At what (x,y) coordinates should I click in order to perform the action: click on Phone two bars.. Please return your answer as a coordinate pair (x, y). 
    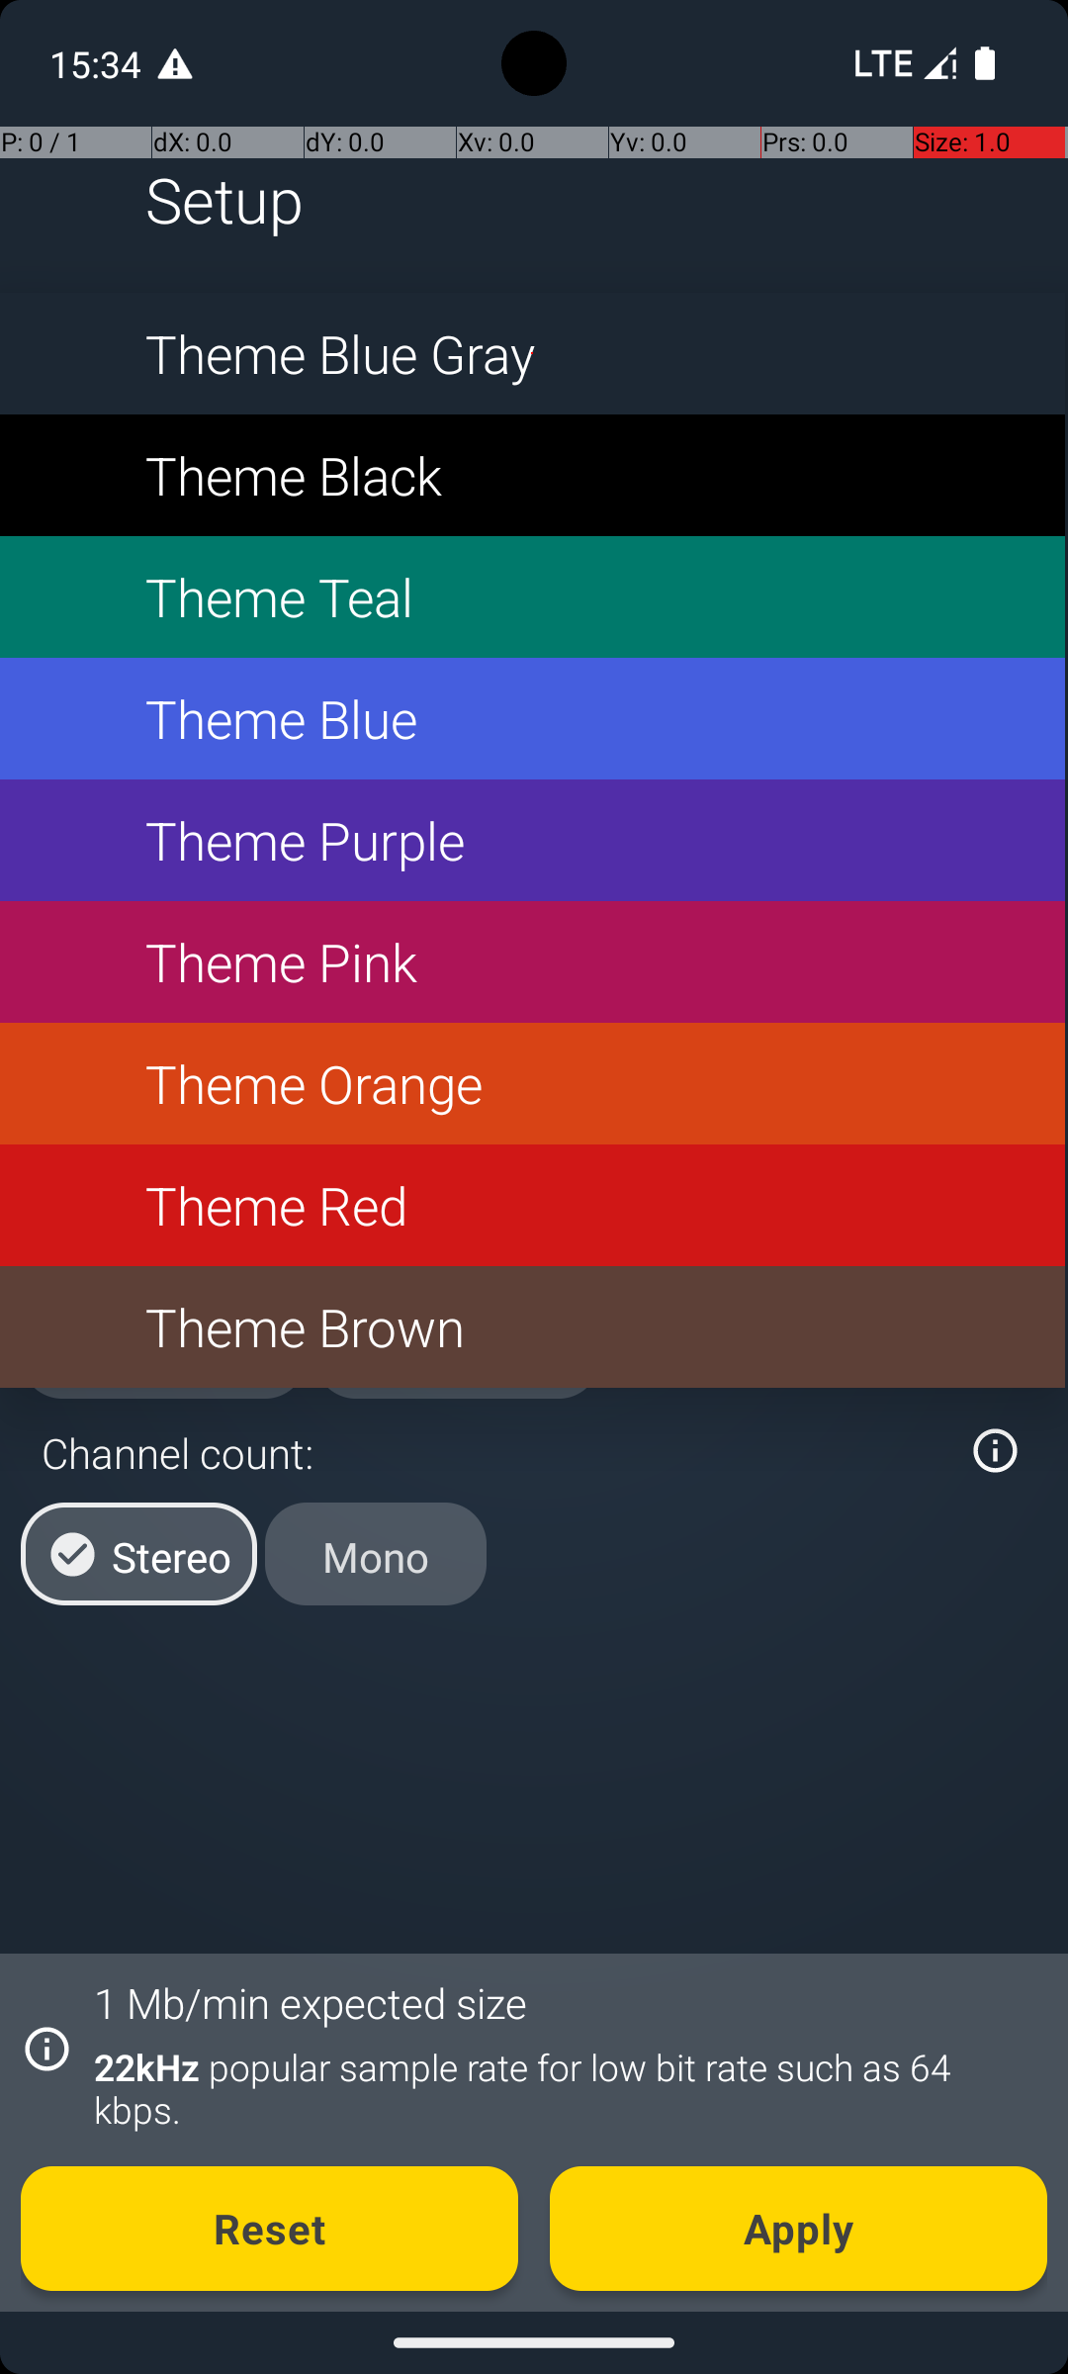
    Looking at the image, I should click on (902, 63).